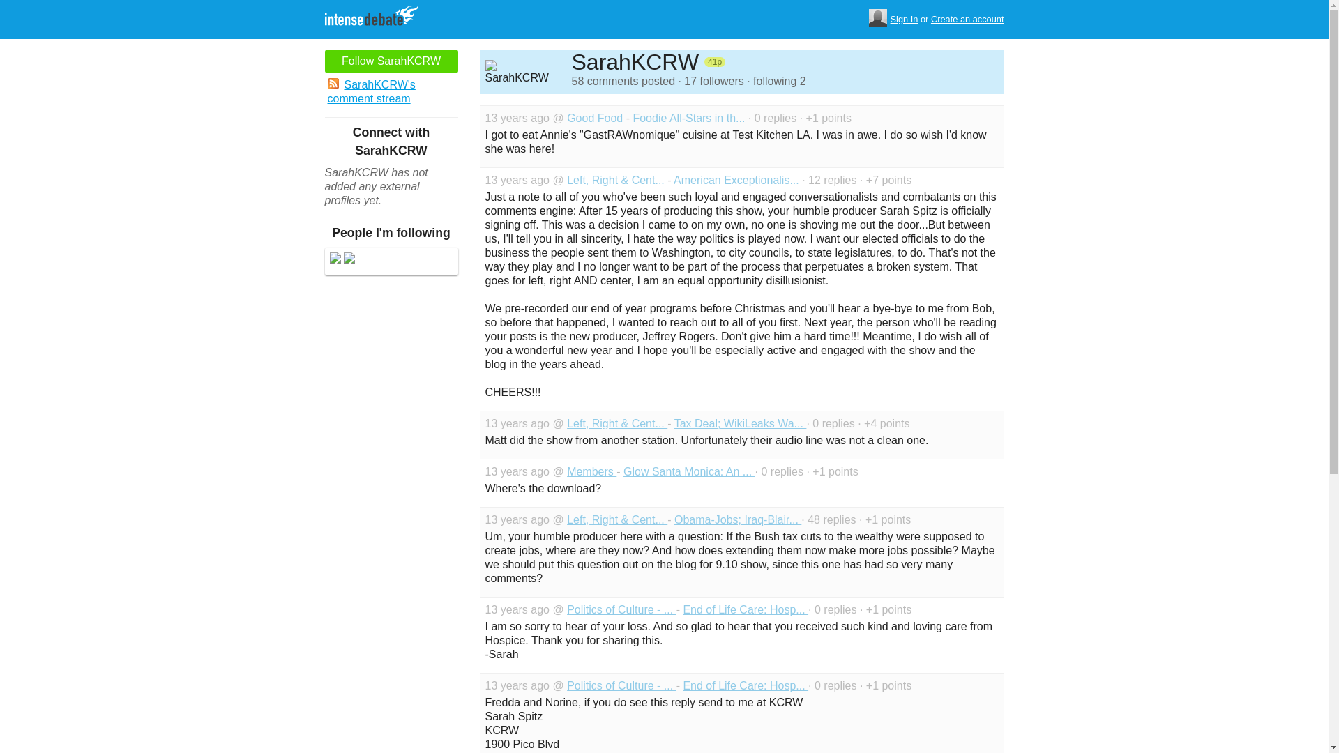 This screenshot has width=1339, height=753. What do you see at coordinates (391, 92) in the screenshot?
I see `SarahKCRW's comment stream` at bounding box center [391, 92].